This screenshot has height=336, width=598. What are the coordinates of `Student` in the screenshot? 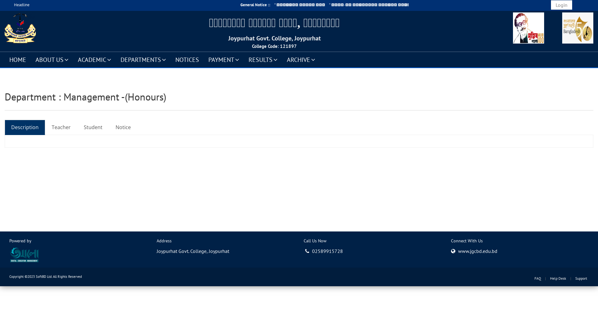 It's located at (93, 127).